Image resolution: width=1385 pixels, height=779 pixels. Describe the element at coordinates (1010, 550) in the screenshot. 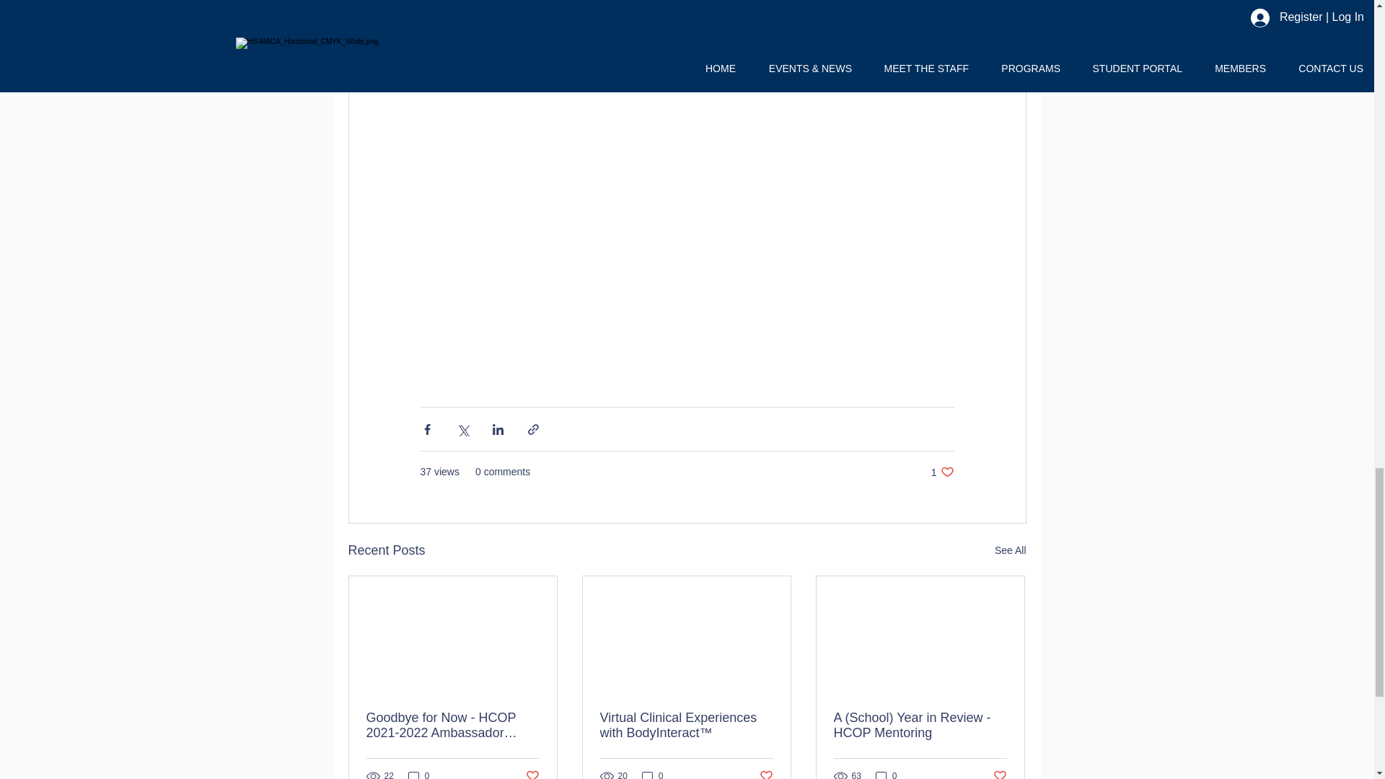

I see `Post not marked as liked` at that location.